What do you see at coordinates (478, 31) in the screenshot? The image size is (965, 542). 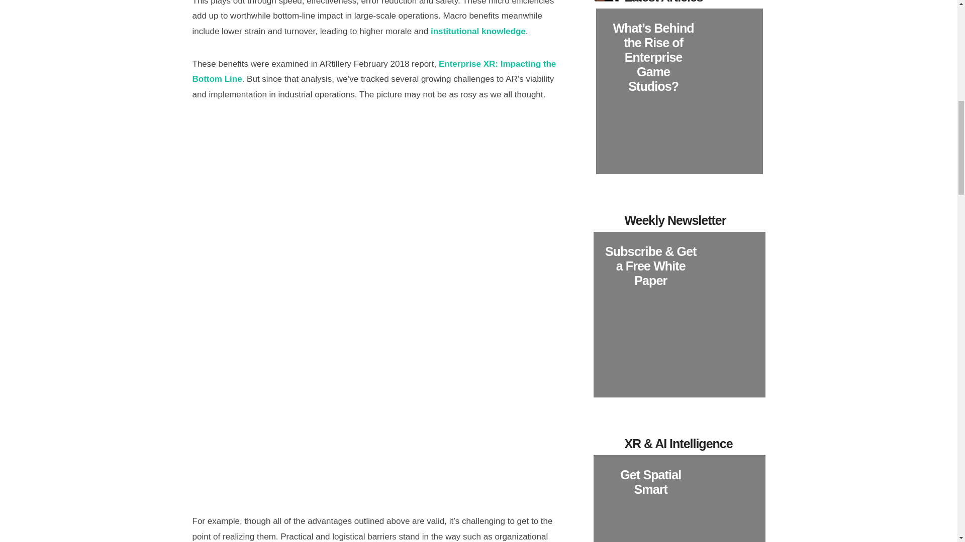 I see `institutional knowledge` at bounding box center [478, 31].